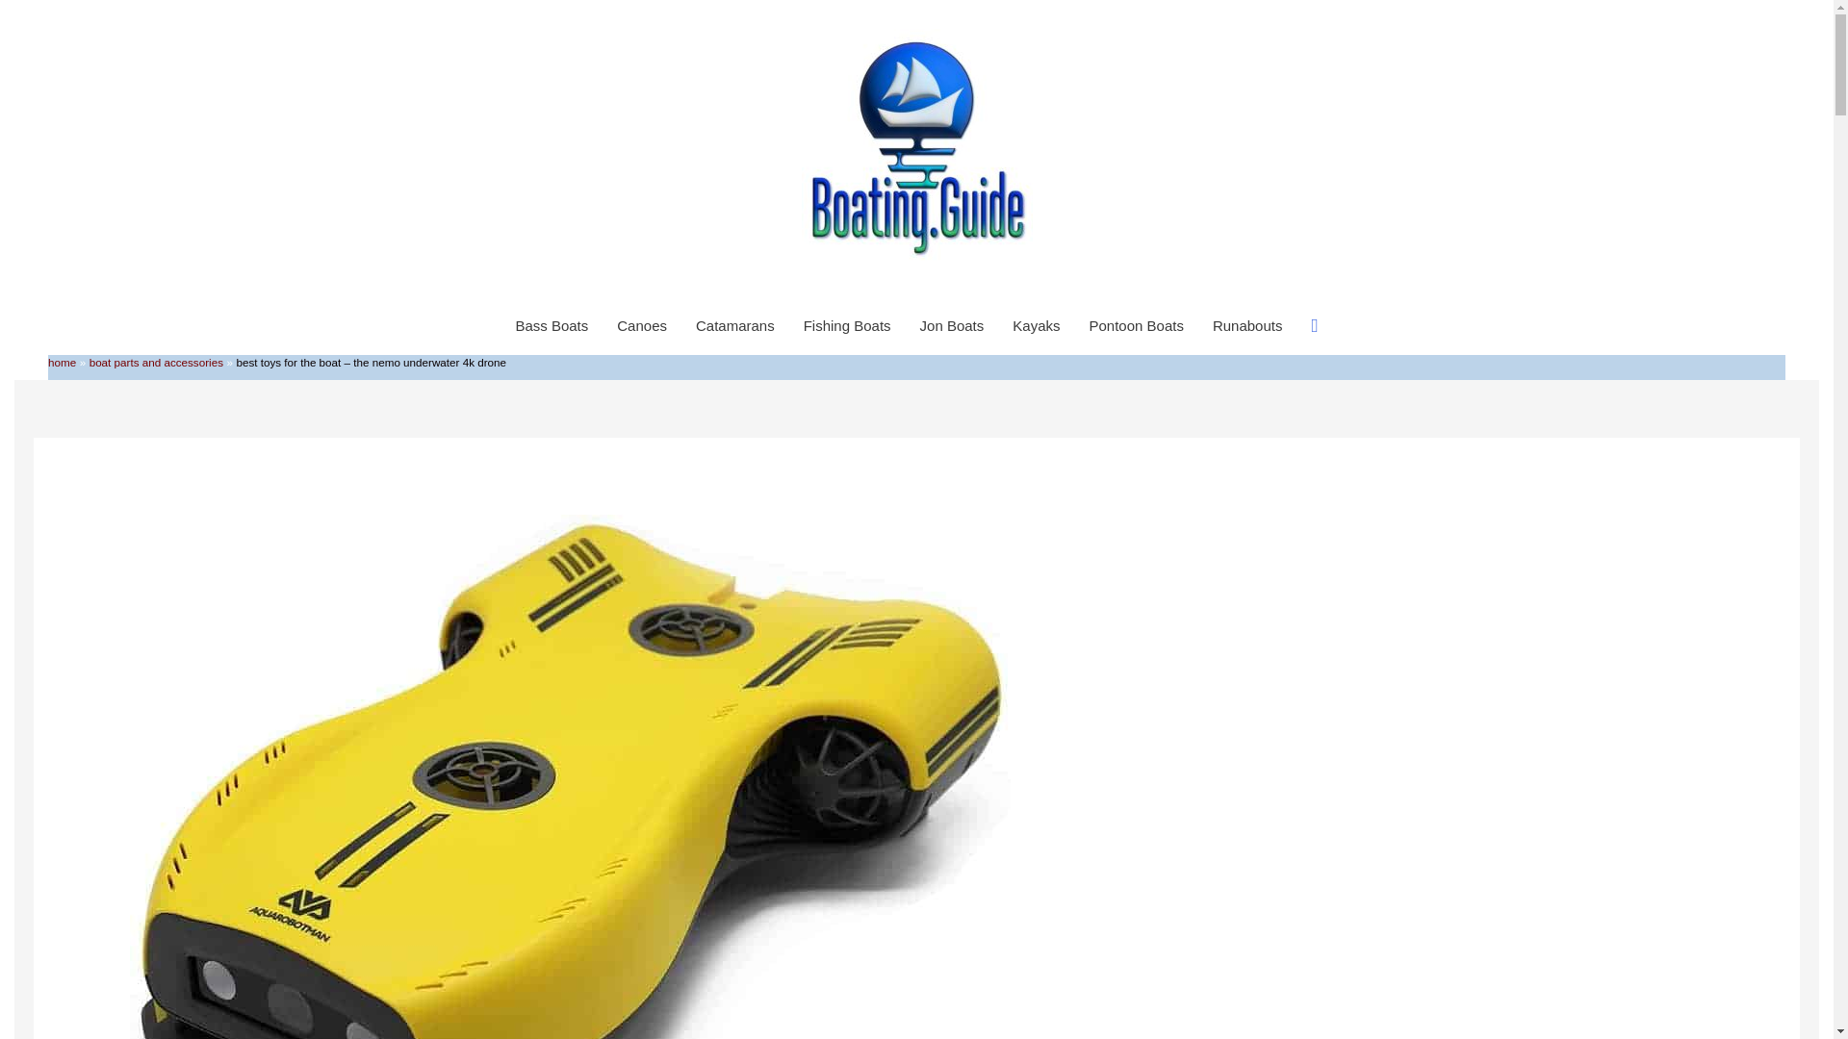 This screenshot has height=1039, width=1848. What do you see at coordinates (1036, 325) in the screenshot?
I see `Kayaks` at bounding box center [1036, 325].